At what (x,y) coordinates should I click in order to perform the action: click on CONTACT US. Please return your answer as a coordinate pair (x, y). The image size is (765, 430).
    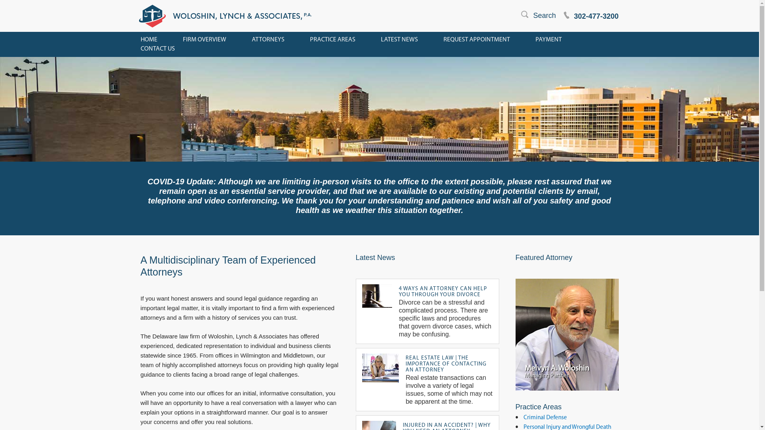
    Looking at the image, I should click on (157, 49).